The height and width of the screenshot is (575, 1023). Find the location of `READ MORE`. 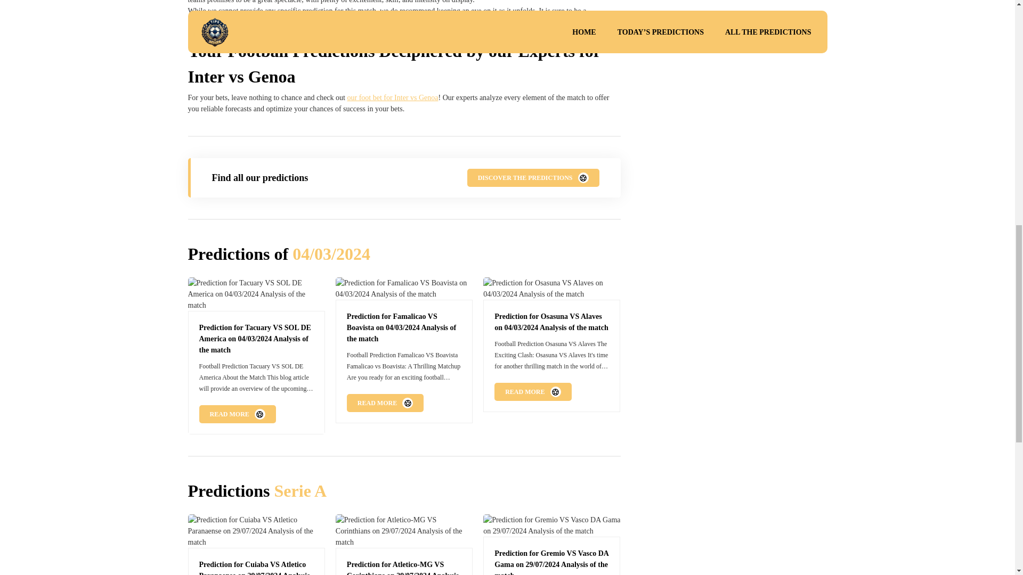

READ MORE is located at coordinates (238, 414).